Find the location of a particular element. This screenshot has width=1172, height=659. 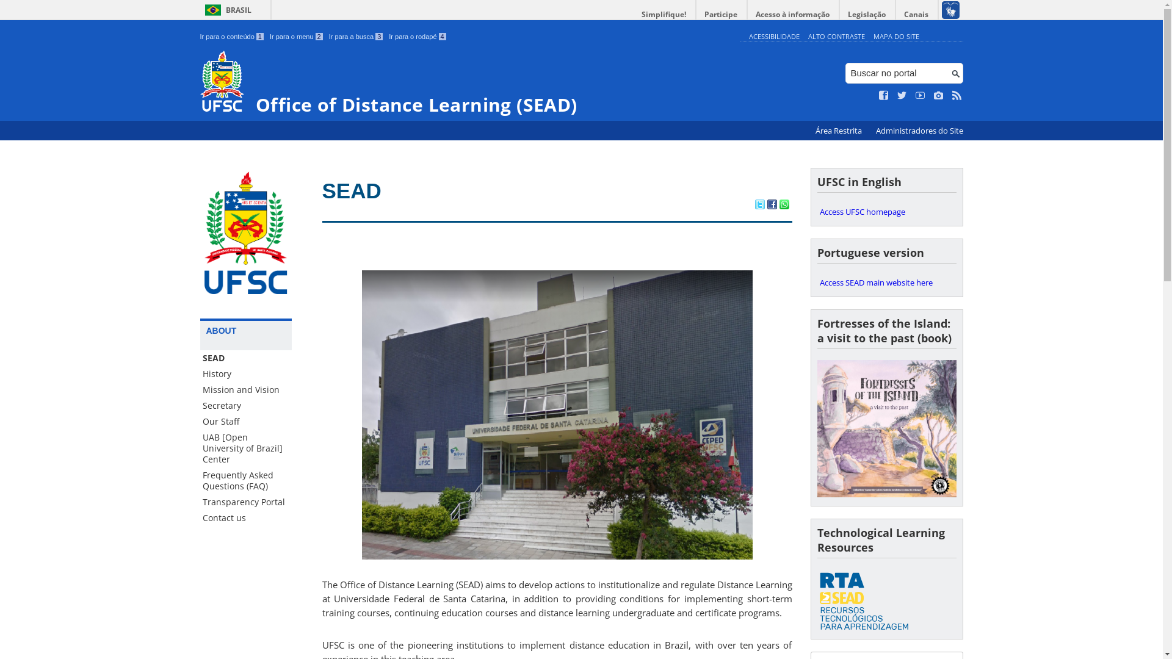

Frequently Asked Questions (FAQ) is located at coordinates (246, 481).